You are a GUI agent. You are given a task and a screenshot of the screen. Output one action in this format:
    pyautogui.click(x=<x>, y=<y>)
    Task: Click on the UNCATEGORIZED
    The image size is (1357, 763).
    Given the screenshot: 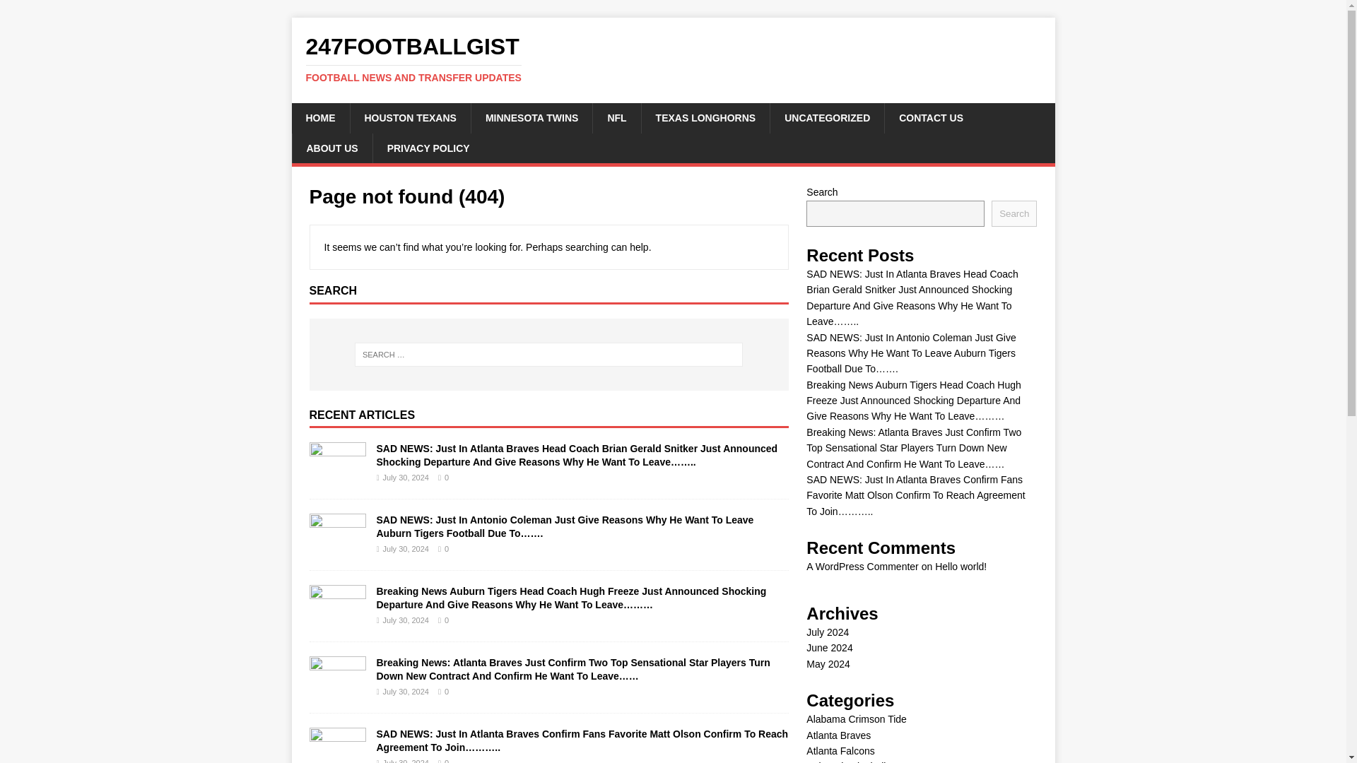 What is the action you would take?
    pyautogui.click(x=827, y=117)
    